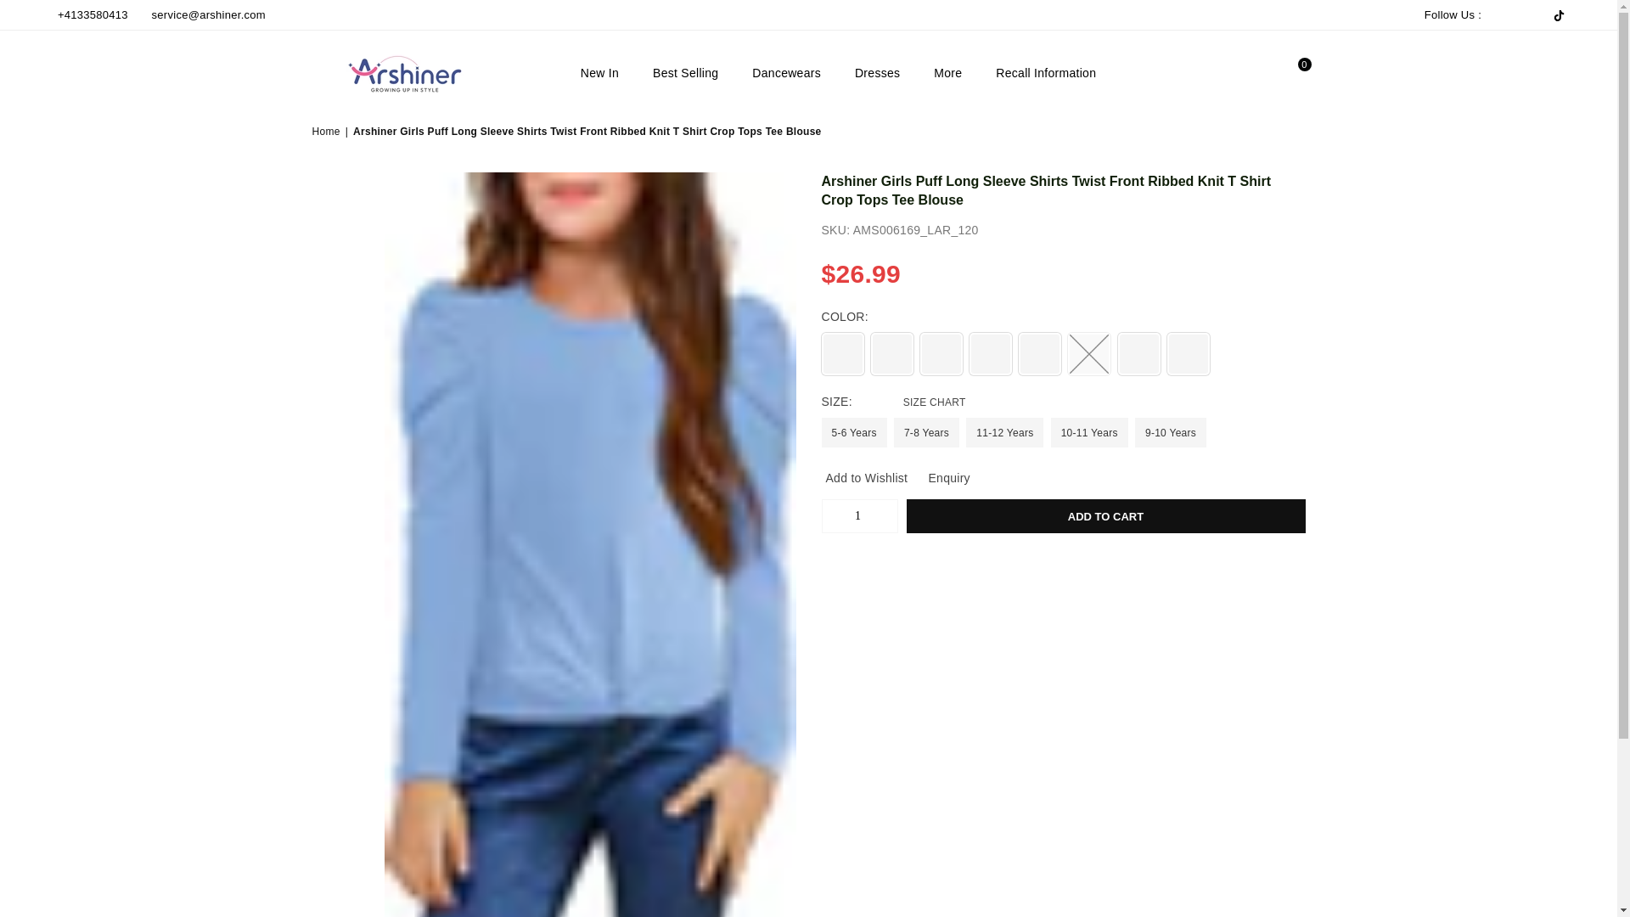 This screenshot has width=1630, height=917. I want to click on Dancewears, so click(786, 73).